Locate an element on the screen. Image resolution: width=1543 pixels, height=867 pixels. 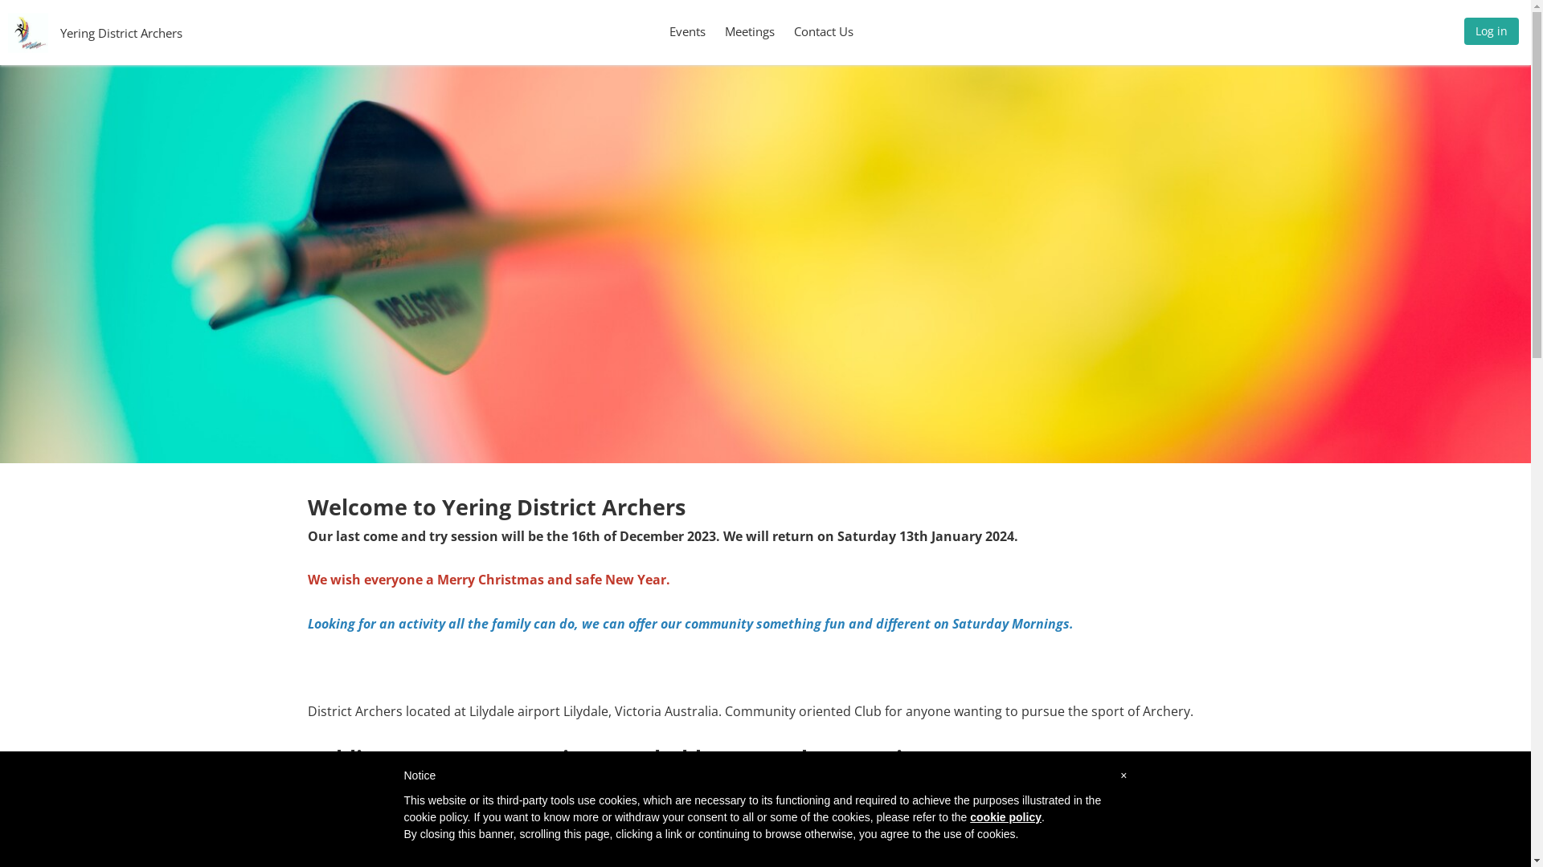
Contact Us is located at coordinates (824, 32).